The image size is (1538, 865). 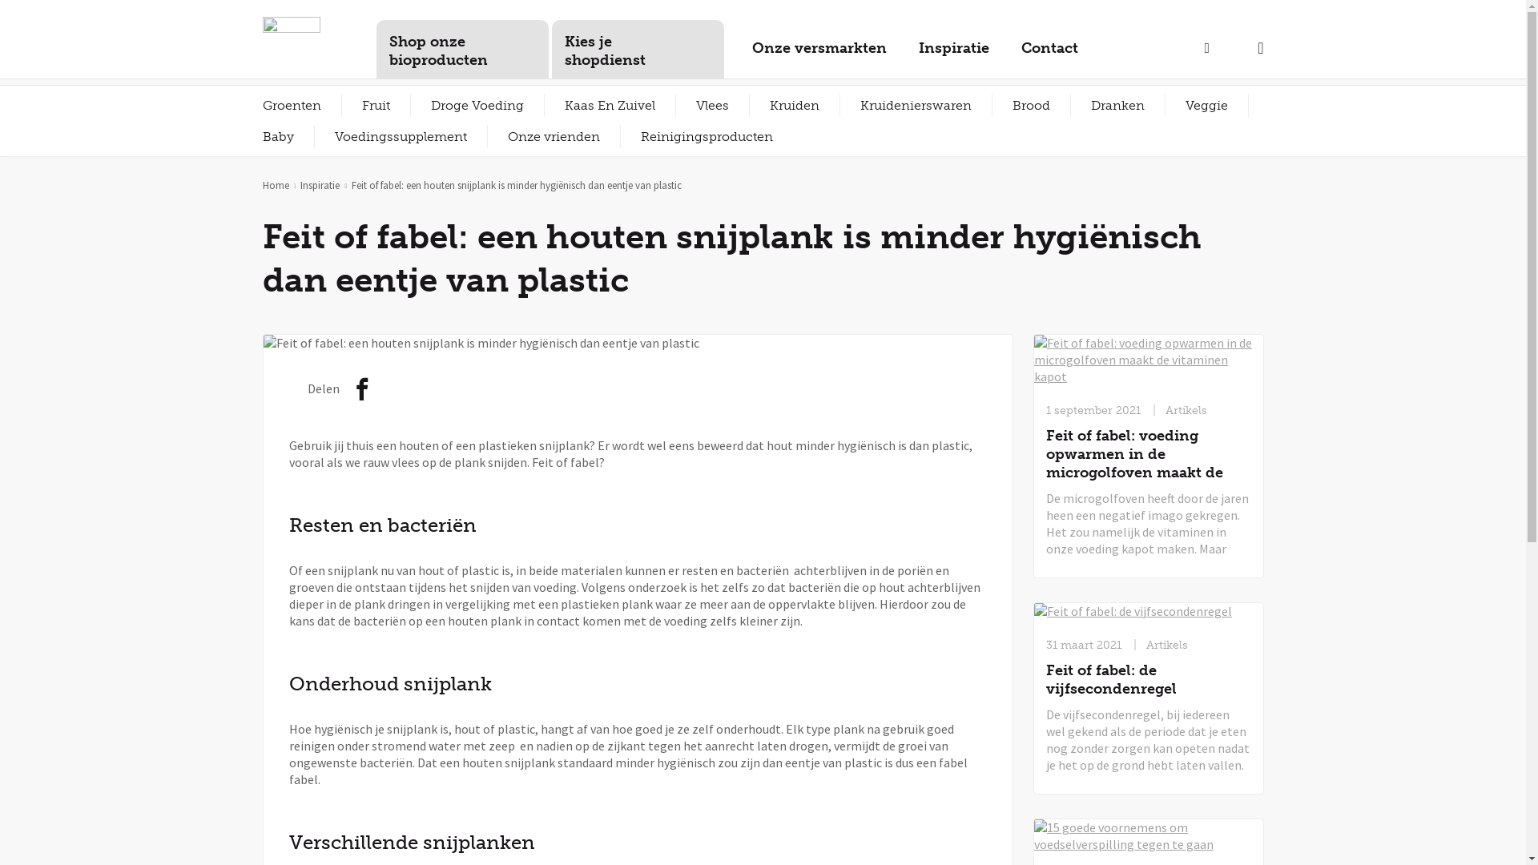 What do you see at coordinates (1149, 836) in the screenshot?
I see `15 goede voornemens om voedselverspilling tegen te gaan` at bounding box center [1149, 836].